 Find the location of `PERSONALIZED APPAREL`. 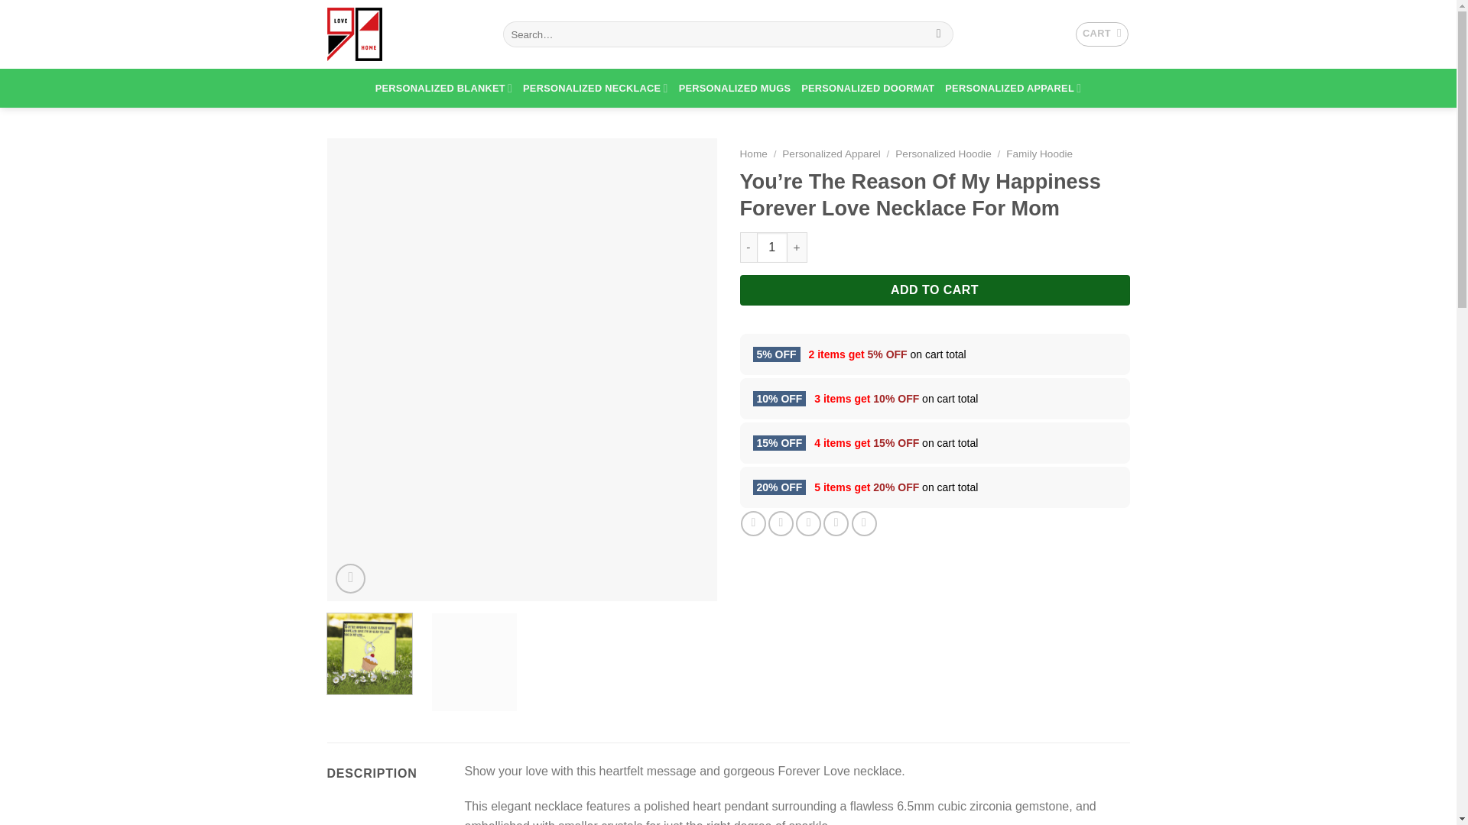

PERSONALIZED APPAREL is located at coordinates (1012, 88).